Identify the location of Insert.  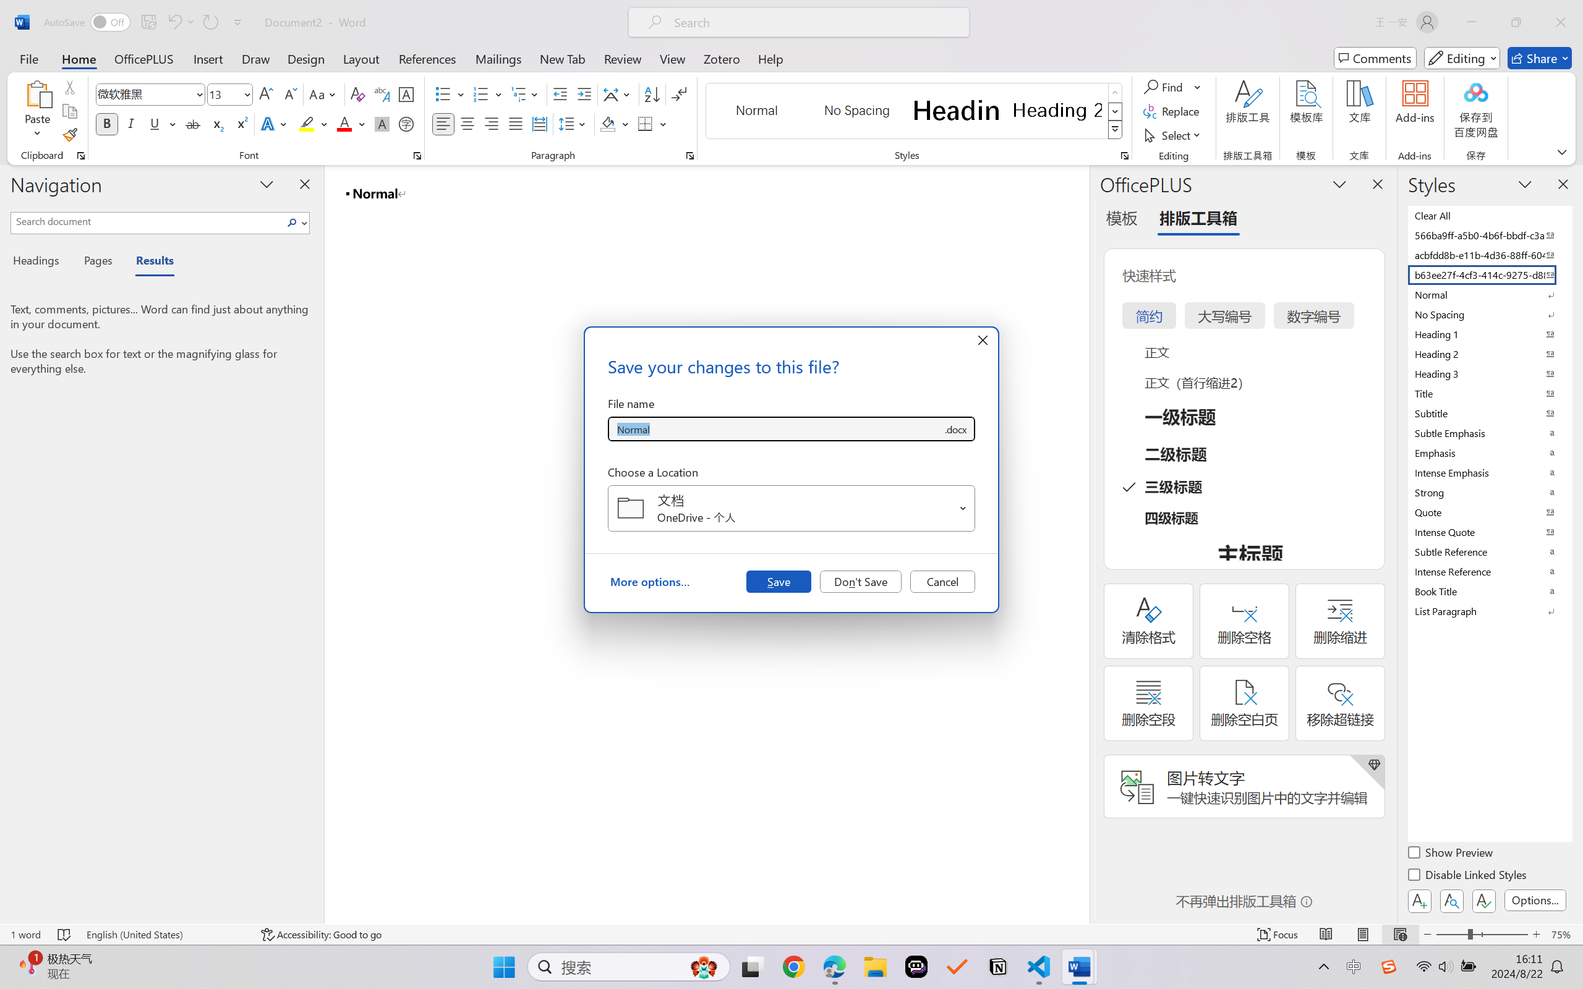
(208, 58).